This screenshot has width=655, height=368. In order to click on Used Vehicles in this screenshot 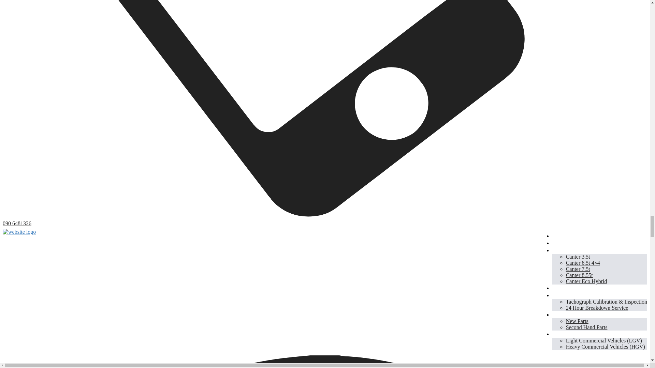, I will do `click(569, 288)`.